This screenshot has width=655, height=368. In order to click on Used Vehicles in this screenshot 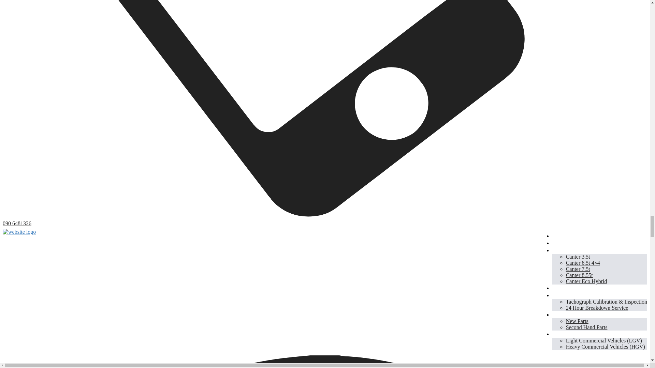, I will do `click(569, 288)`.